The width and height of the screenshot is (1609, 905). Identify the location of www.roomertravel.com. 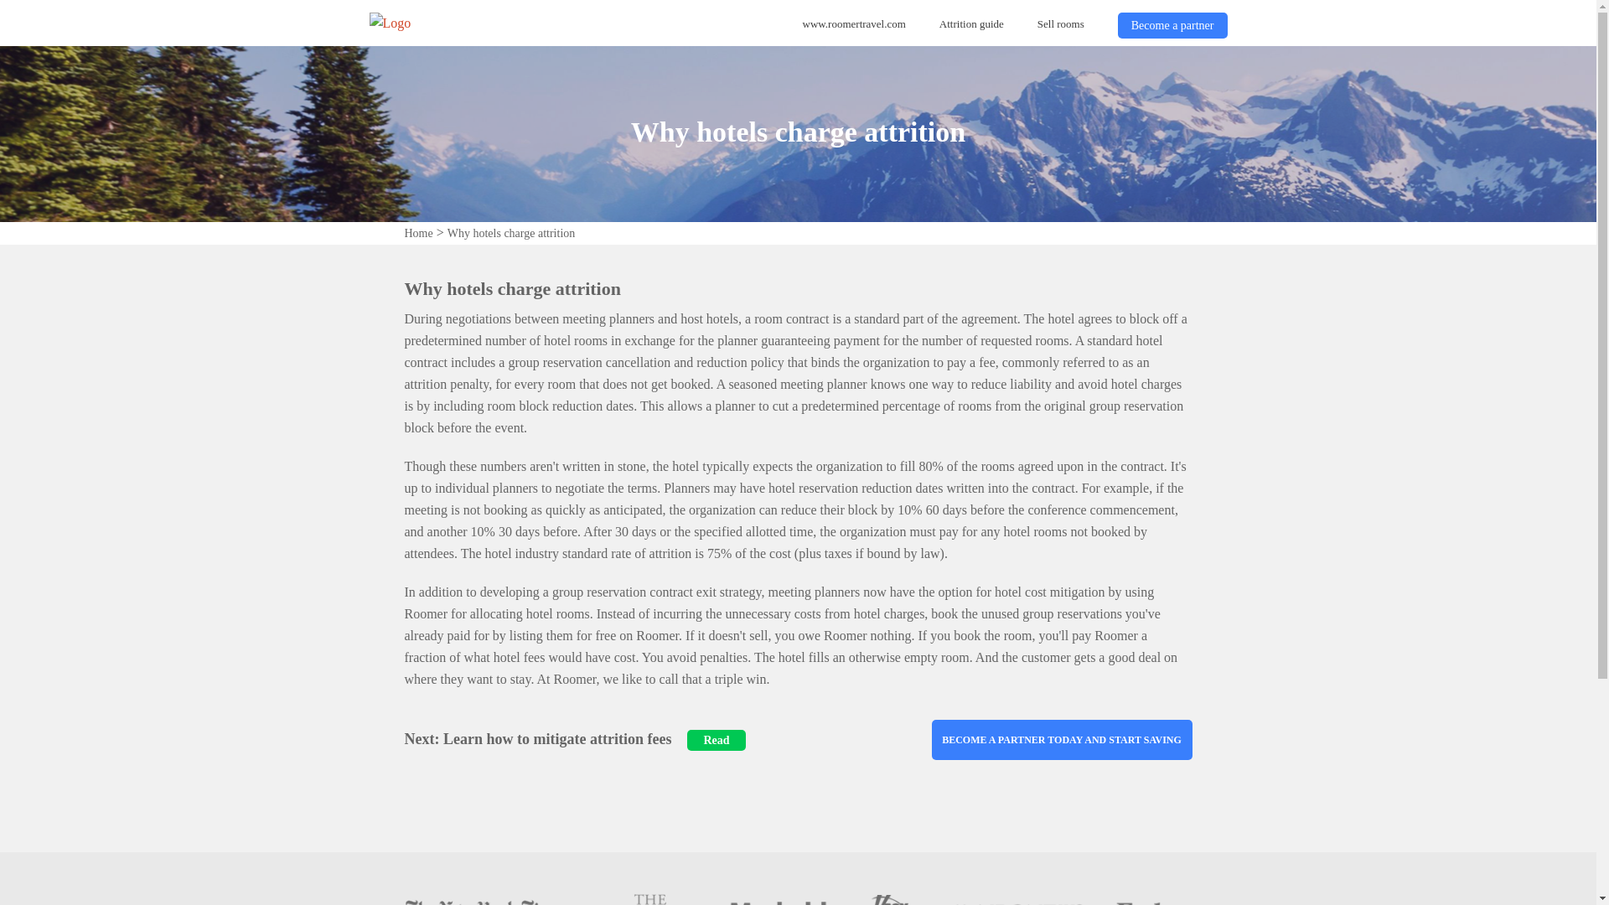
(854, 23).